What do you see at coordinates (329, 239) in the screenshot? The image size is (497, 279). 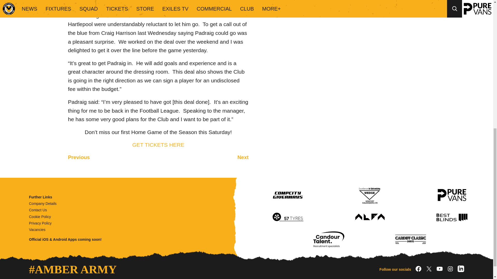 I see `Candour Talent` at bounding box center [329, 239].